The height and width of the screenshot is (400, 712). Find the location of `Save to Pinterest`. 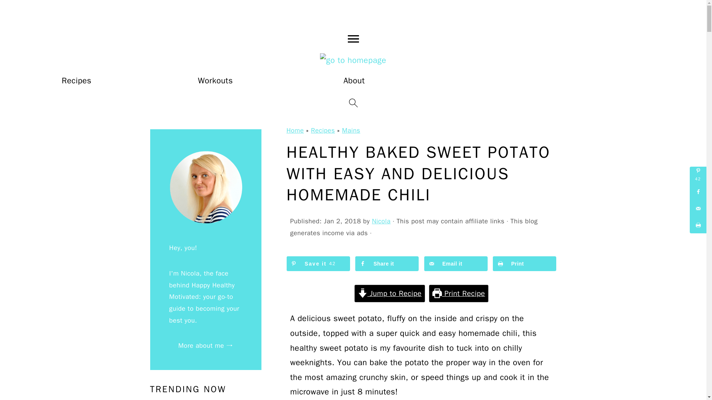

Save to Pinterest is located at coordinates (317, 264).